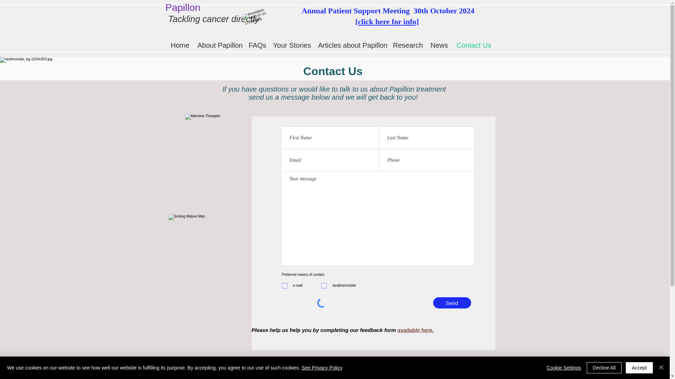 Image resolution: width=675 pixels, height=379 pixels. Describe the element at coordinates (217, 45) in the screenshot. I see `About Papillon` at that location.